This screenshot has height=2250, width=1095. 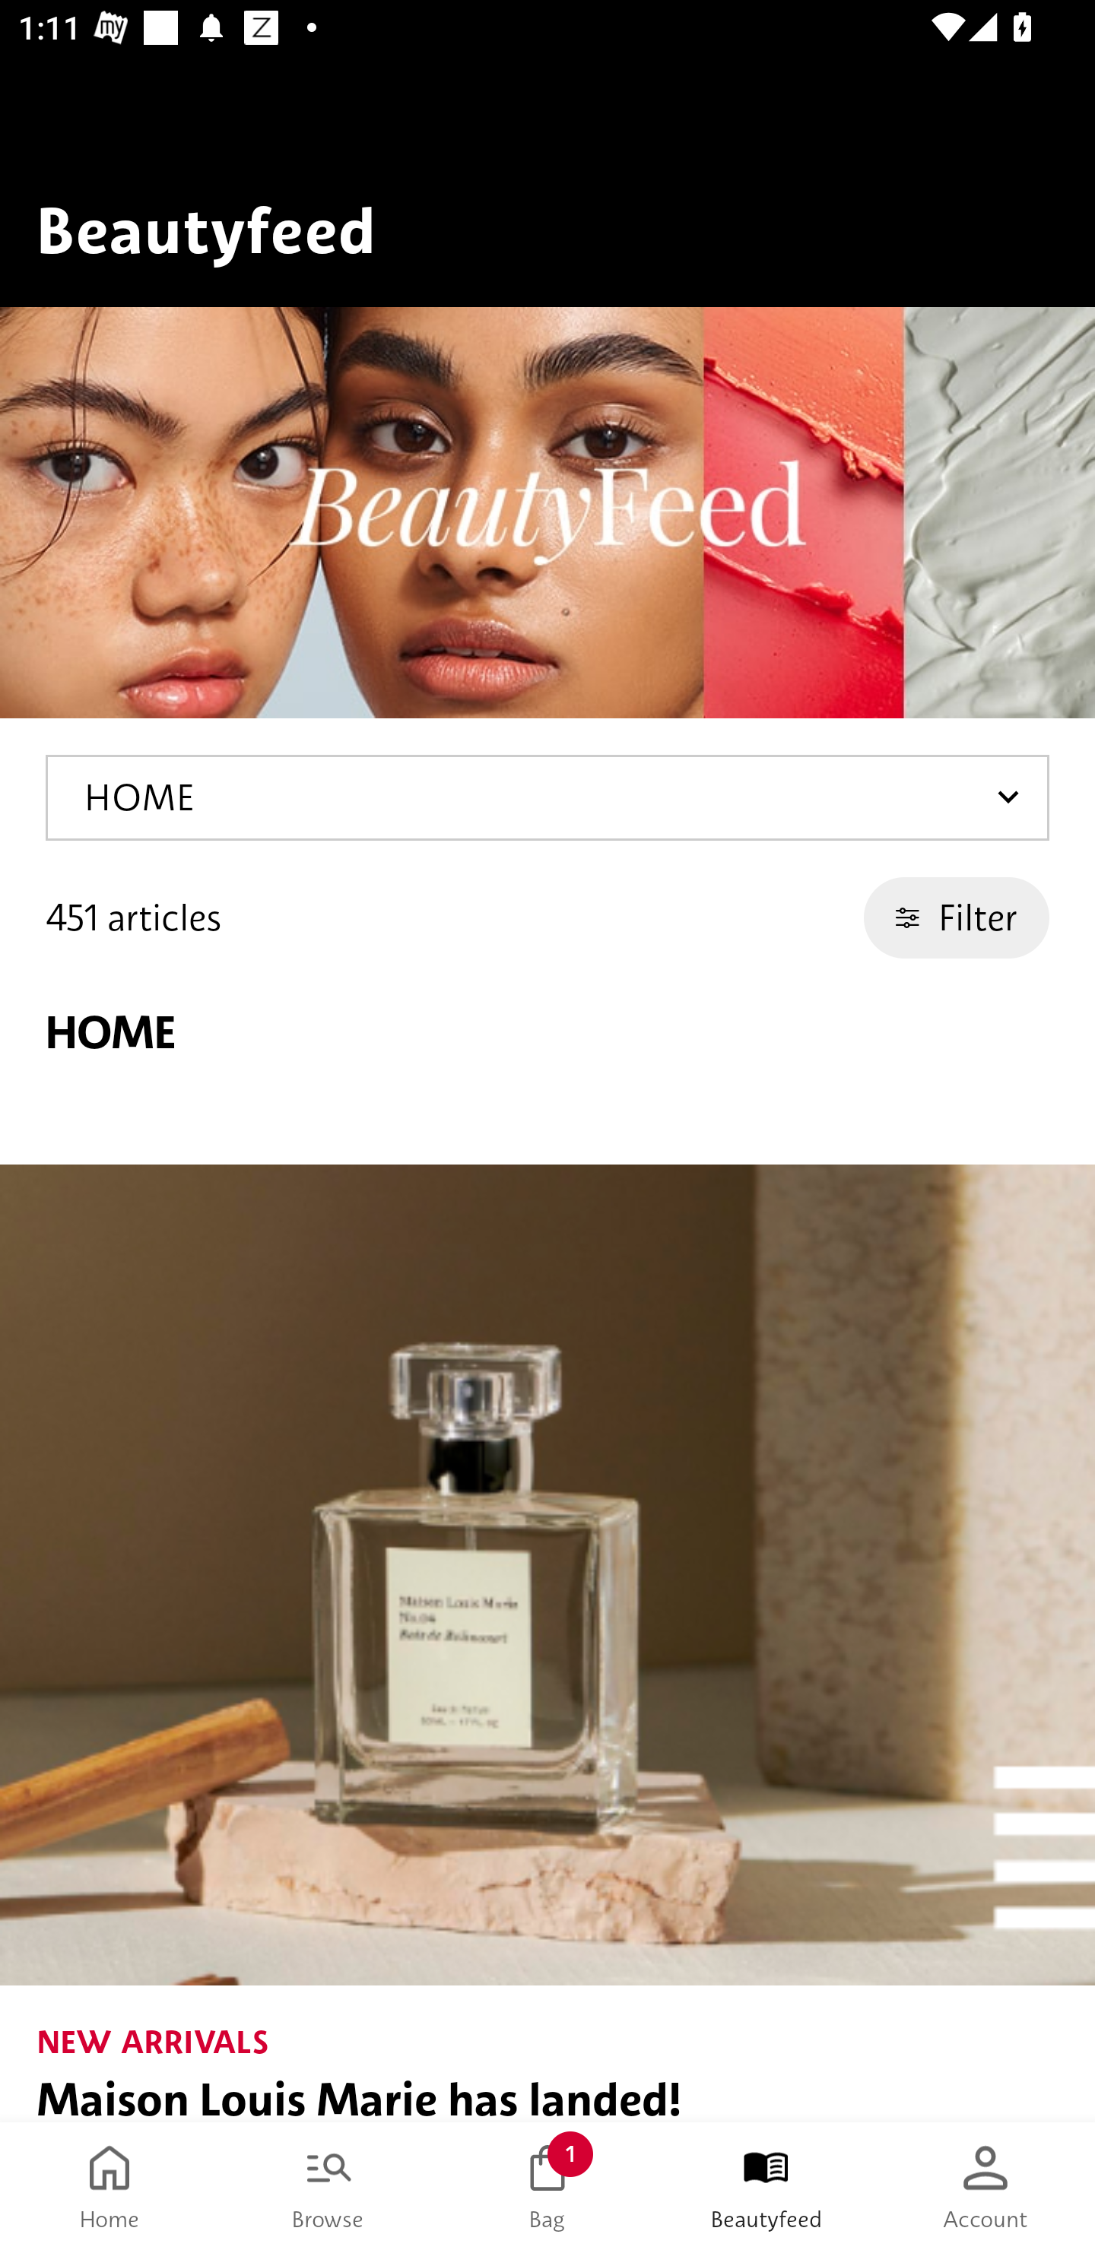 What do you see at coordinates (547, 1643) in the screenshot?
I see `NEW ARRIVALS Maison Louis Marie has landed!` at bounding box center [547, 1643].